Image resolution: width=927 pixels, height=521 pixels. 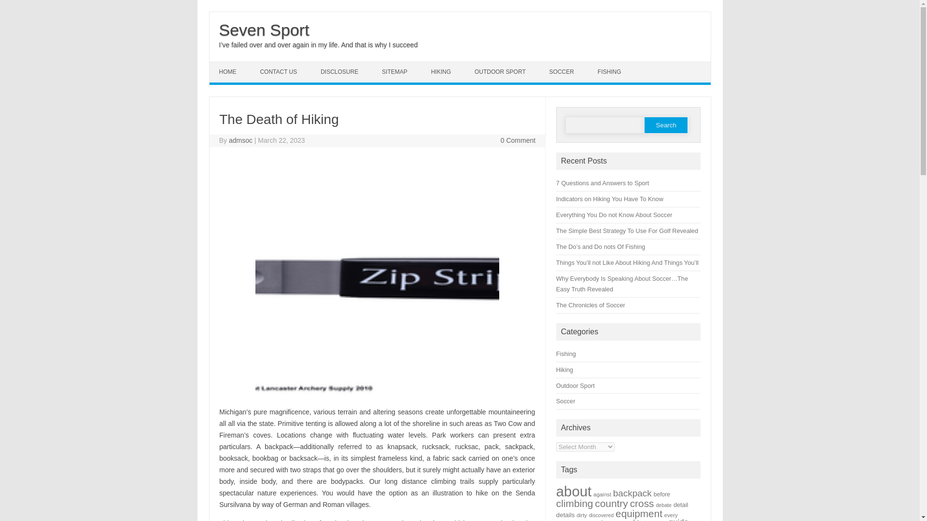 What do you see at coordinates (610, 199) in the screenshot?
I see `Indicators on Hiking You Have To Know` at bounding box center [610, 199].